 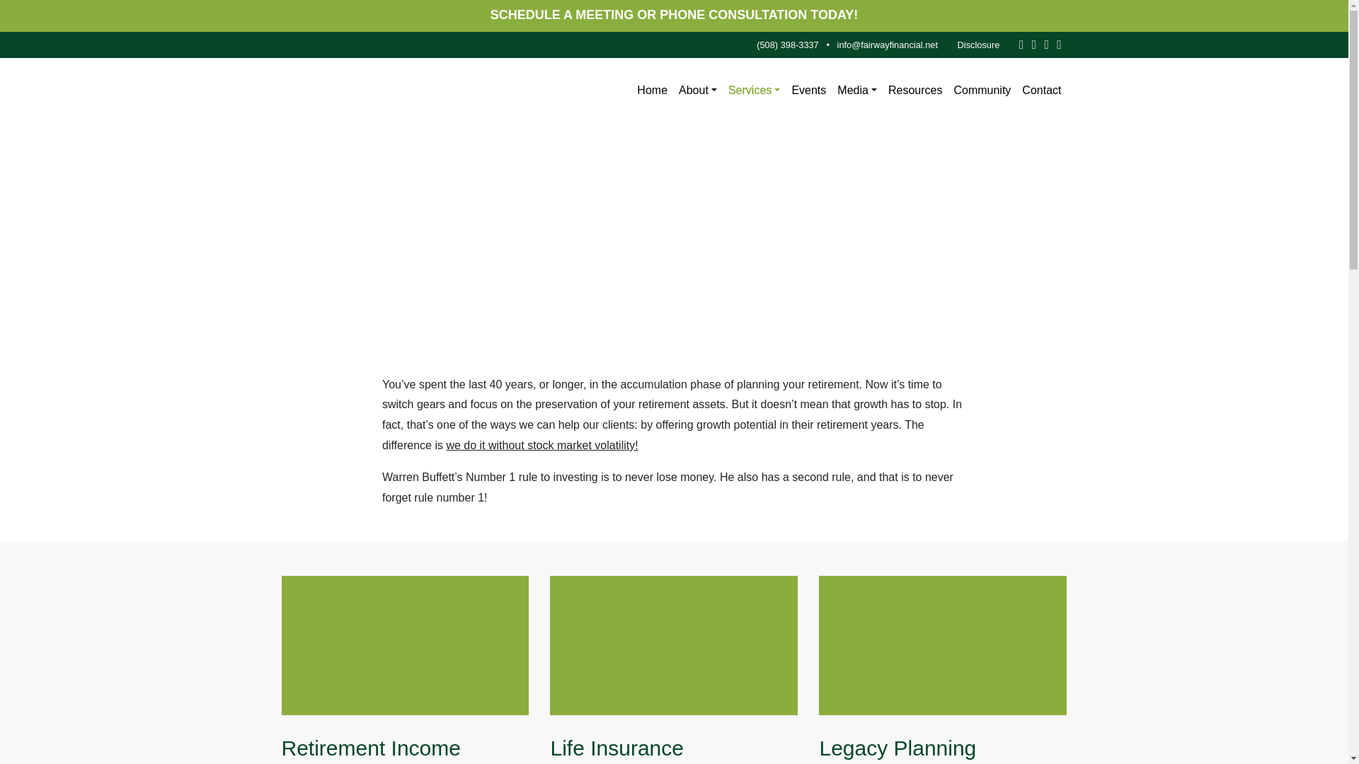 What do you see at coordinates (1042, 91) in the screenshot?
I see `Contact` at bounding box center [1042, 91].